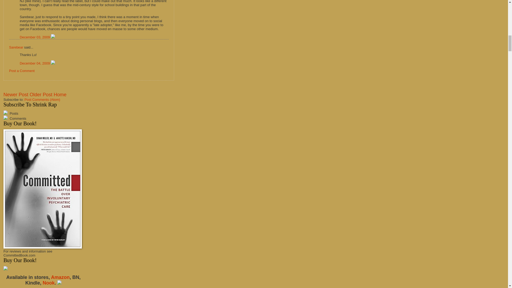 This screenshot has width=512, height=288. Describe the element at coordinates (35, 63) in the screenshot. I see `December 04, 2009` at that location.